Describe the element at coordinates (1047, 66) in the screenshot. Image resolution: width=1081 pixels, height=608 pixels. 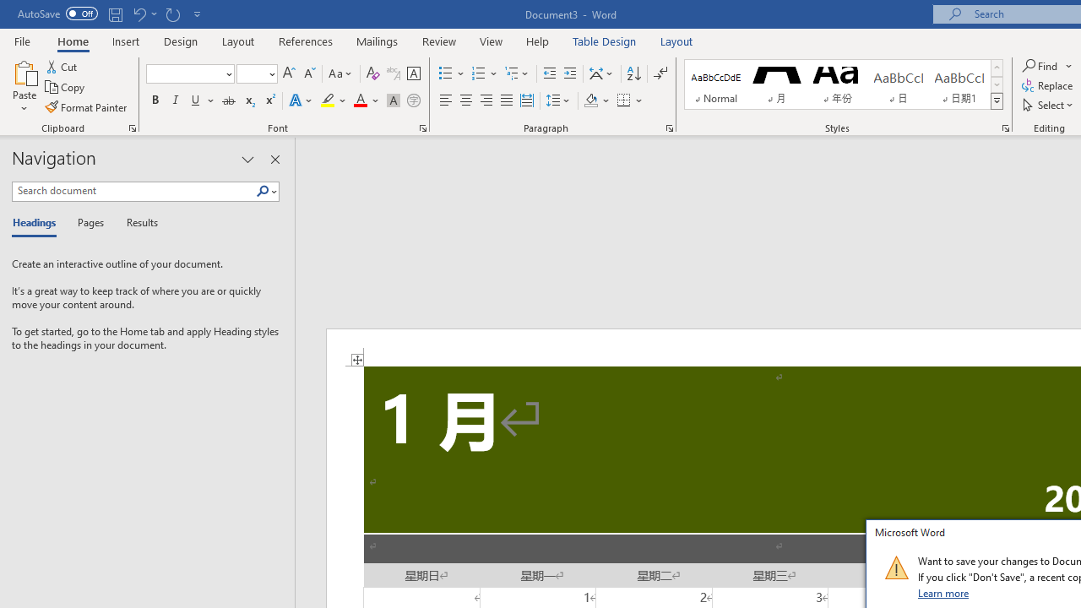
I see `Find` at that location.